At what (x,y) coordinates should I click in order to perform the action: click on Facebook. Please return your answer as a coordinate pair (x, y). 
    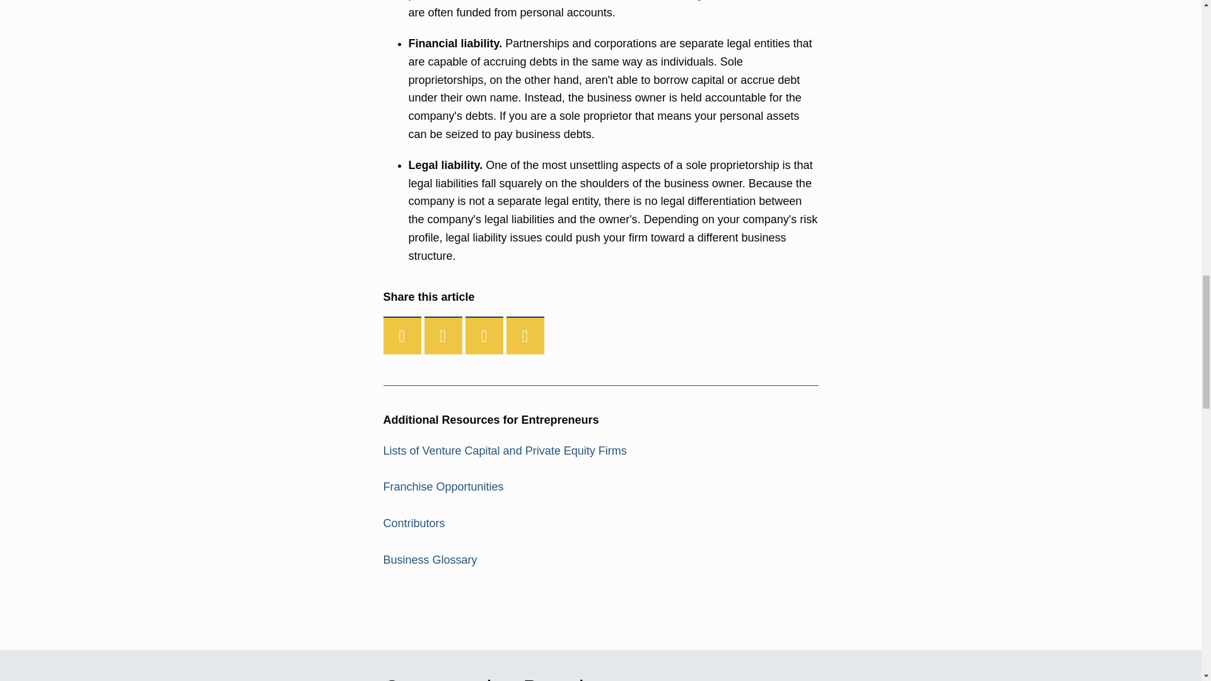
    Looking at the image, I should click on (402, 335).